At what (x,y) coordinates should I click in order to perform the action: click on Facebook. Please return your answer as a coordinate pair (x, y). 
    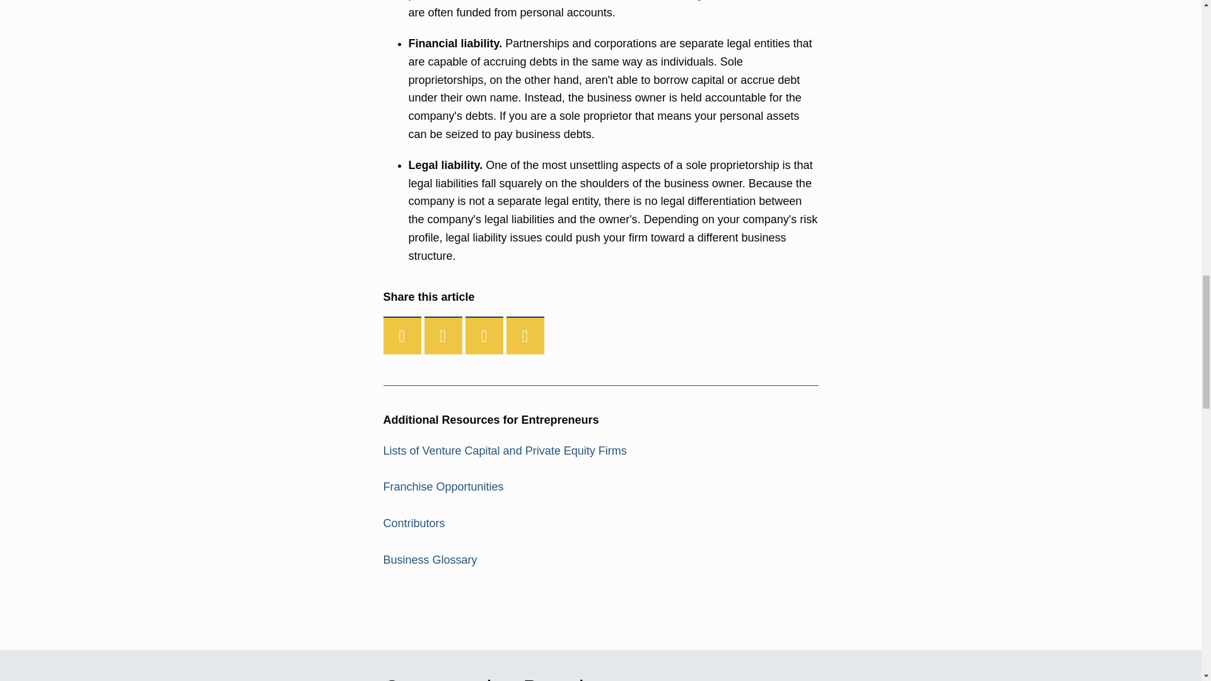
    Looking at the image, I should click on (402, 335).